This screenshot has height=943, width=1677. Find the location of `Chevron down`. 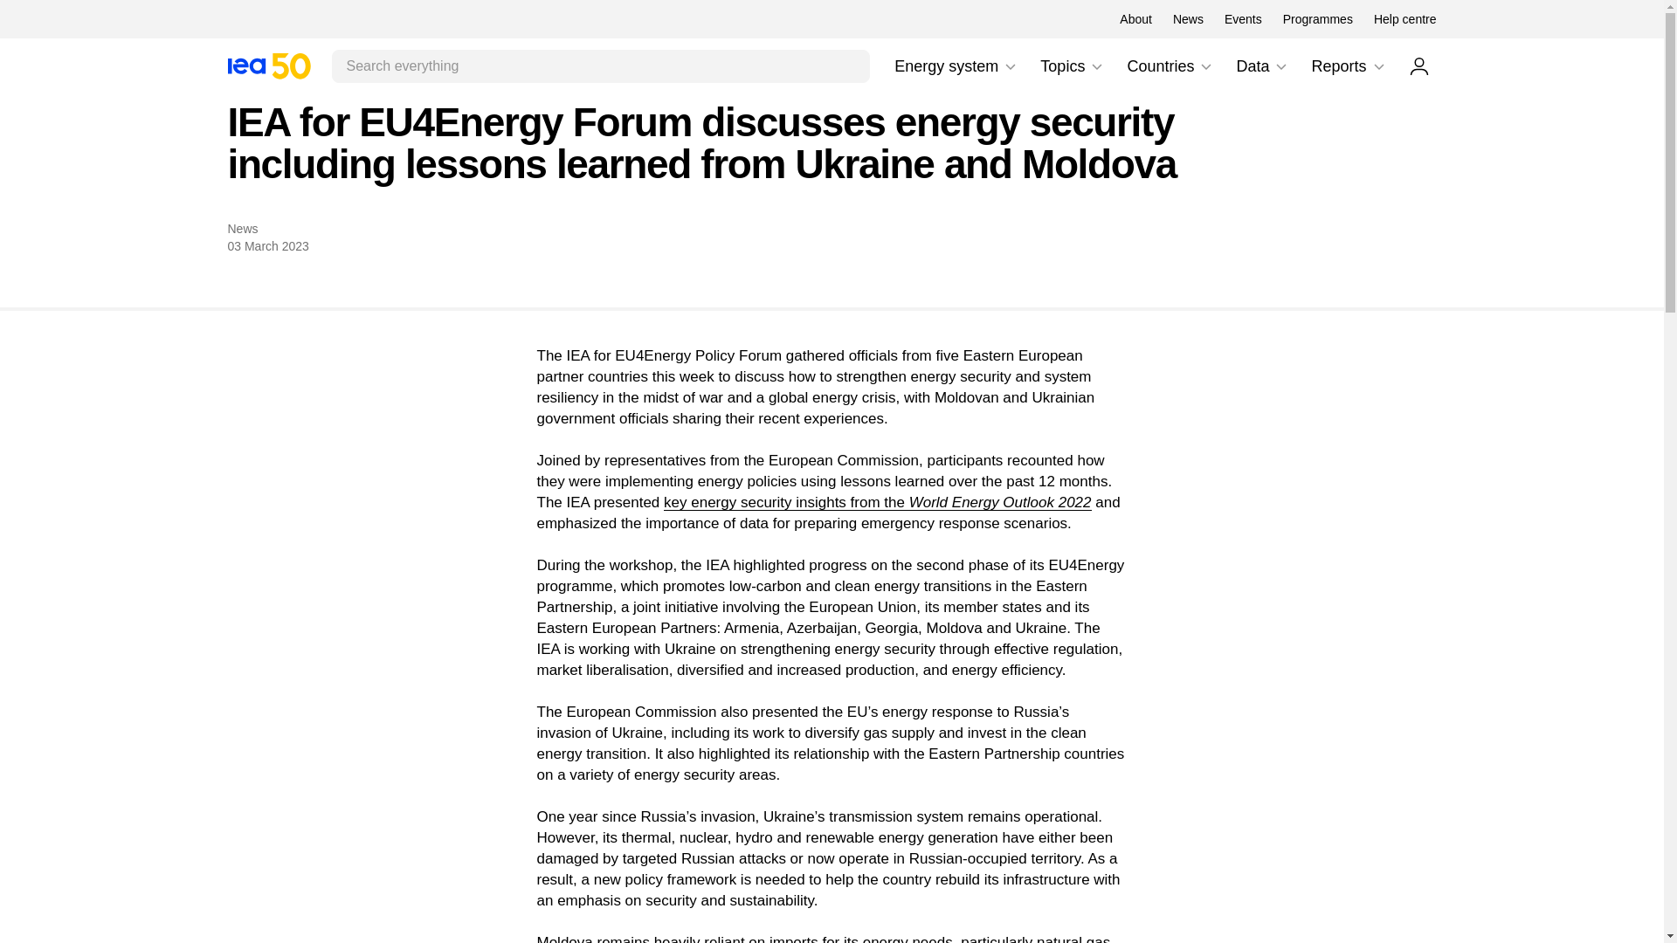

Chevron down is located at coordinates (956, 66).